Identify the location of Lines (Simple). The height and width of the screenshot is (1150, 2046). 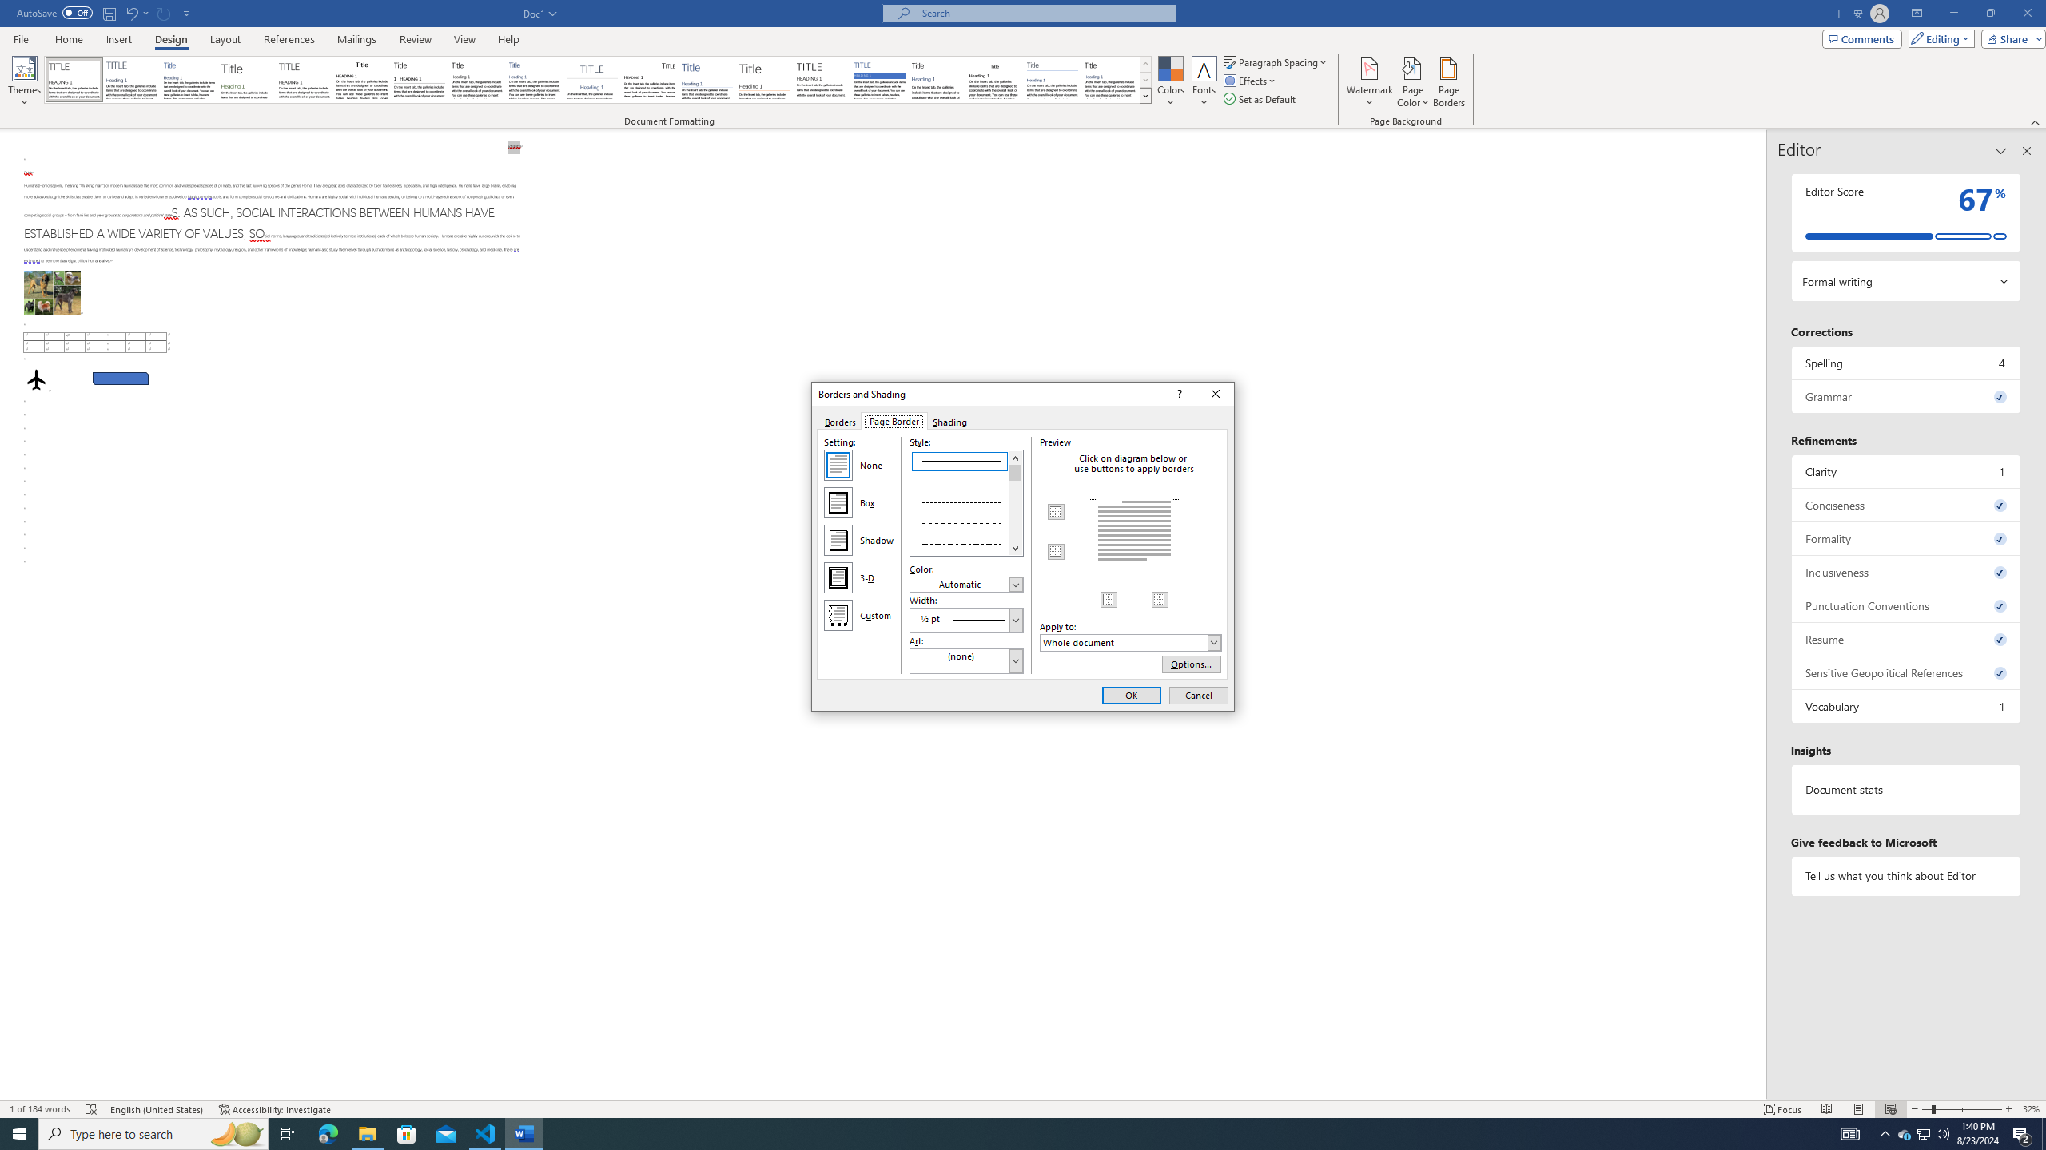
(707, 80).